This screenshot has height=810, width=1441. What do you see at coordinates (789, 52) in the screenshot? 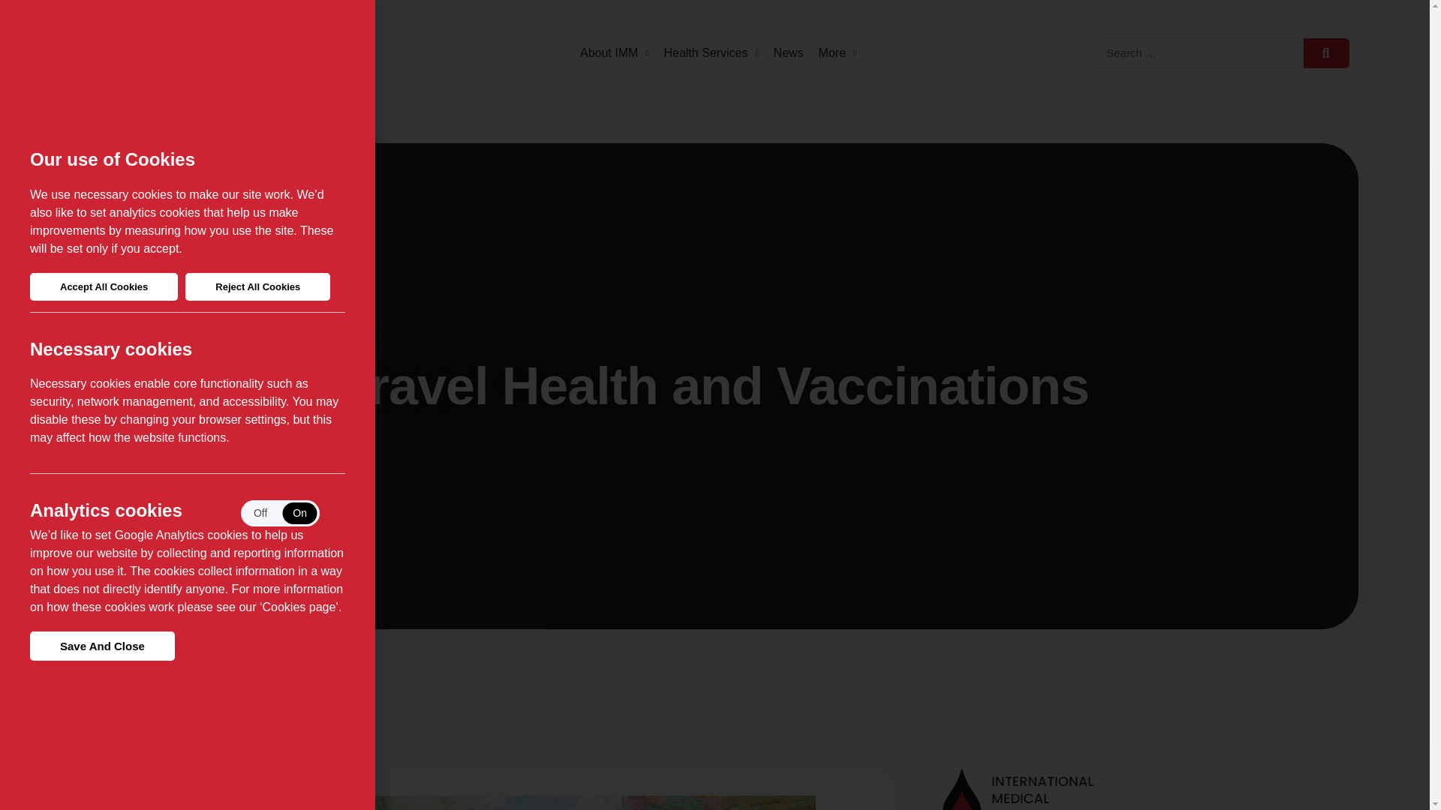
I see `News` at bounding box center [789, 52].